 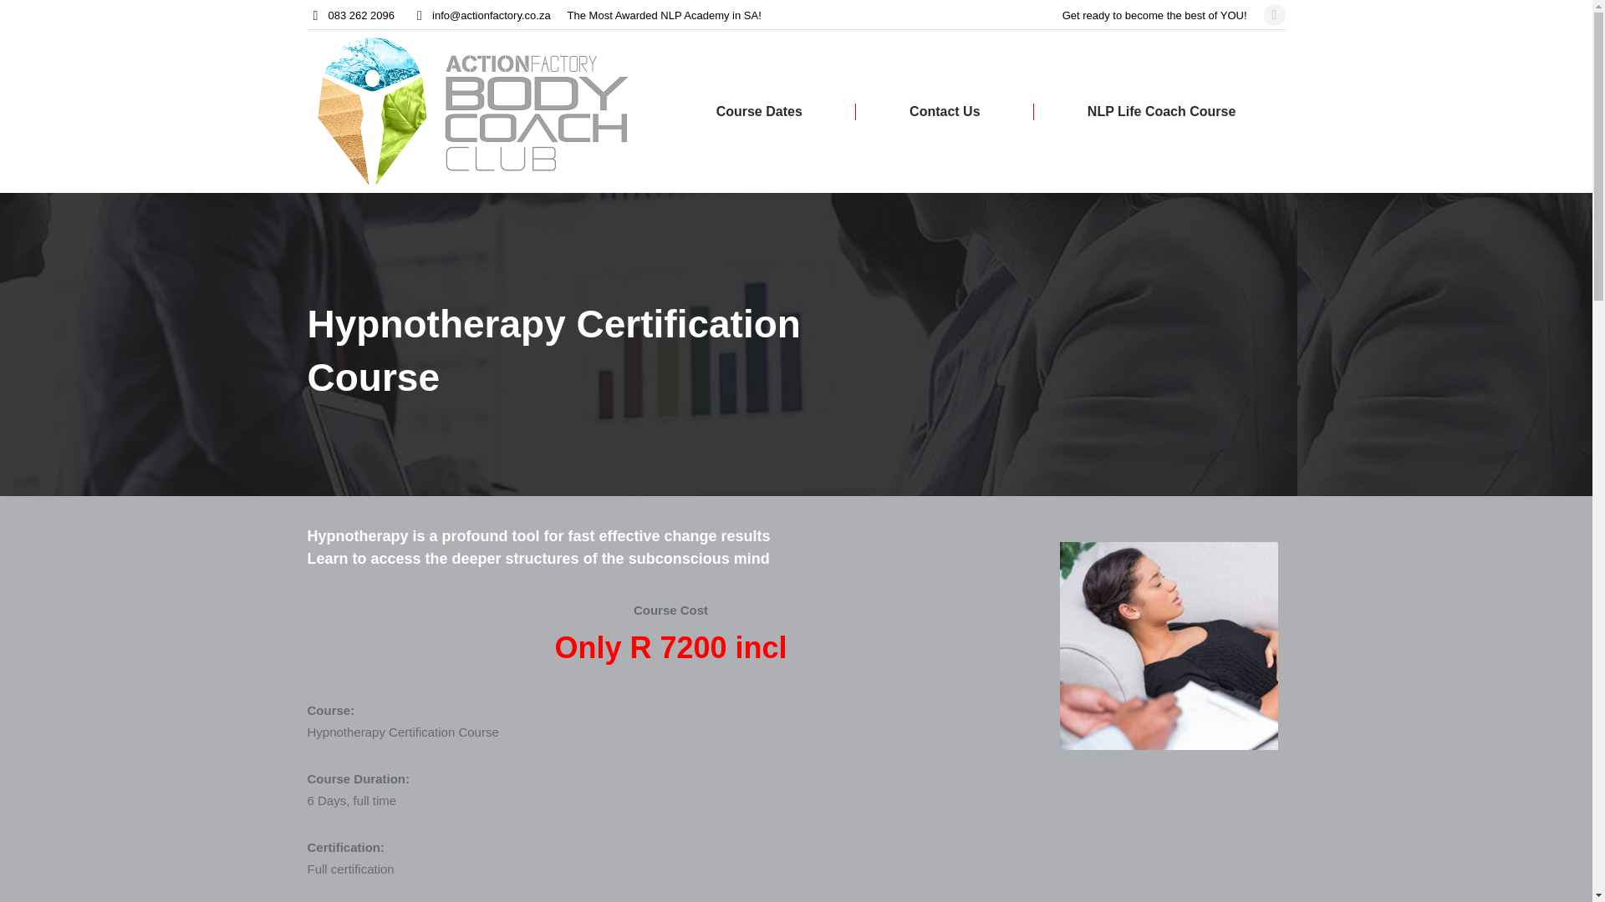 I want to click on hypnocourse, so click(x=1169, y=646).